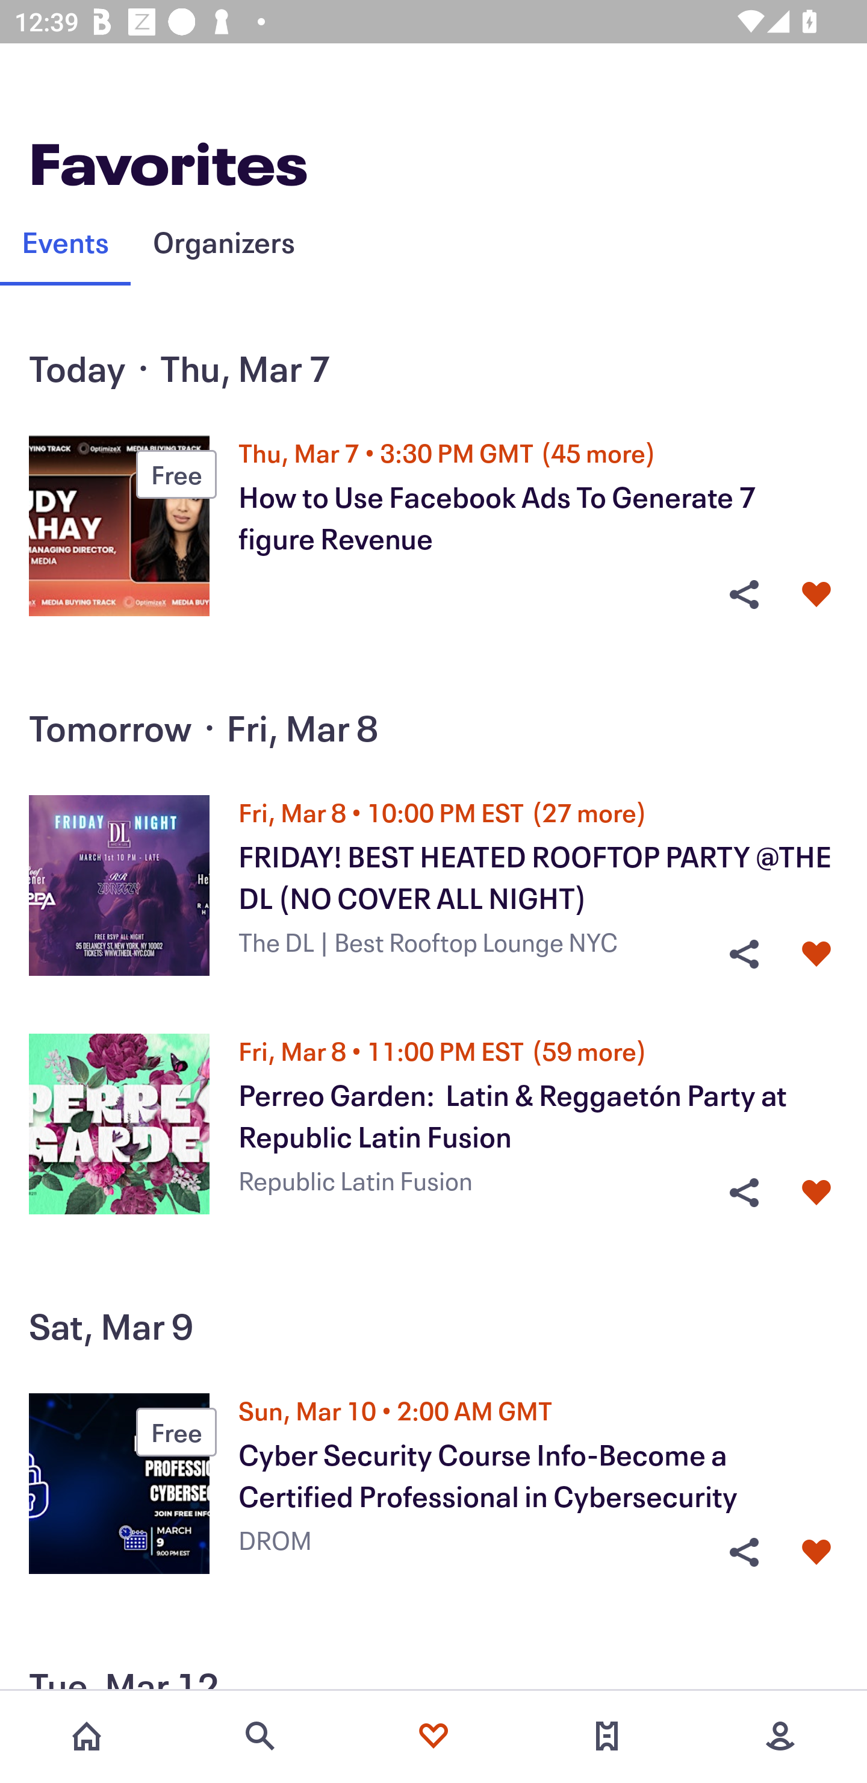  What do you see at coordinates (744, 1552) in the screenshot?
I see `Share Event` at bounding box center [744, 1552].